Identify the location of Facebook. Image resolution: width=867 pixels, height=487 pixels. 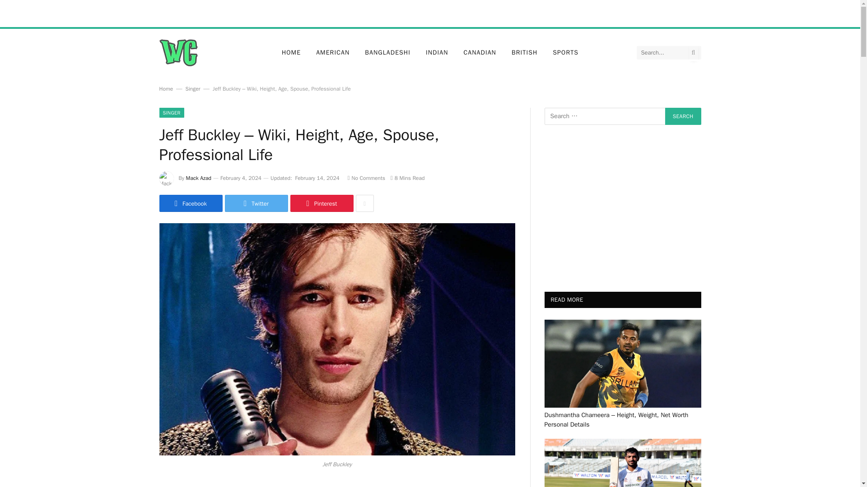
(190, 203).